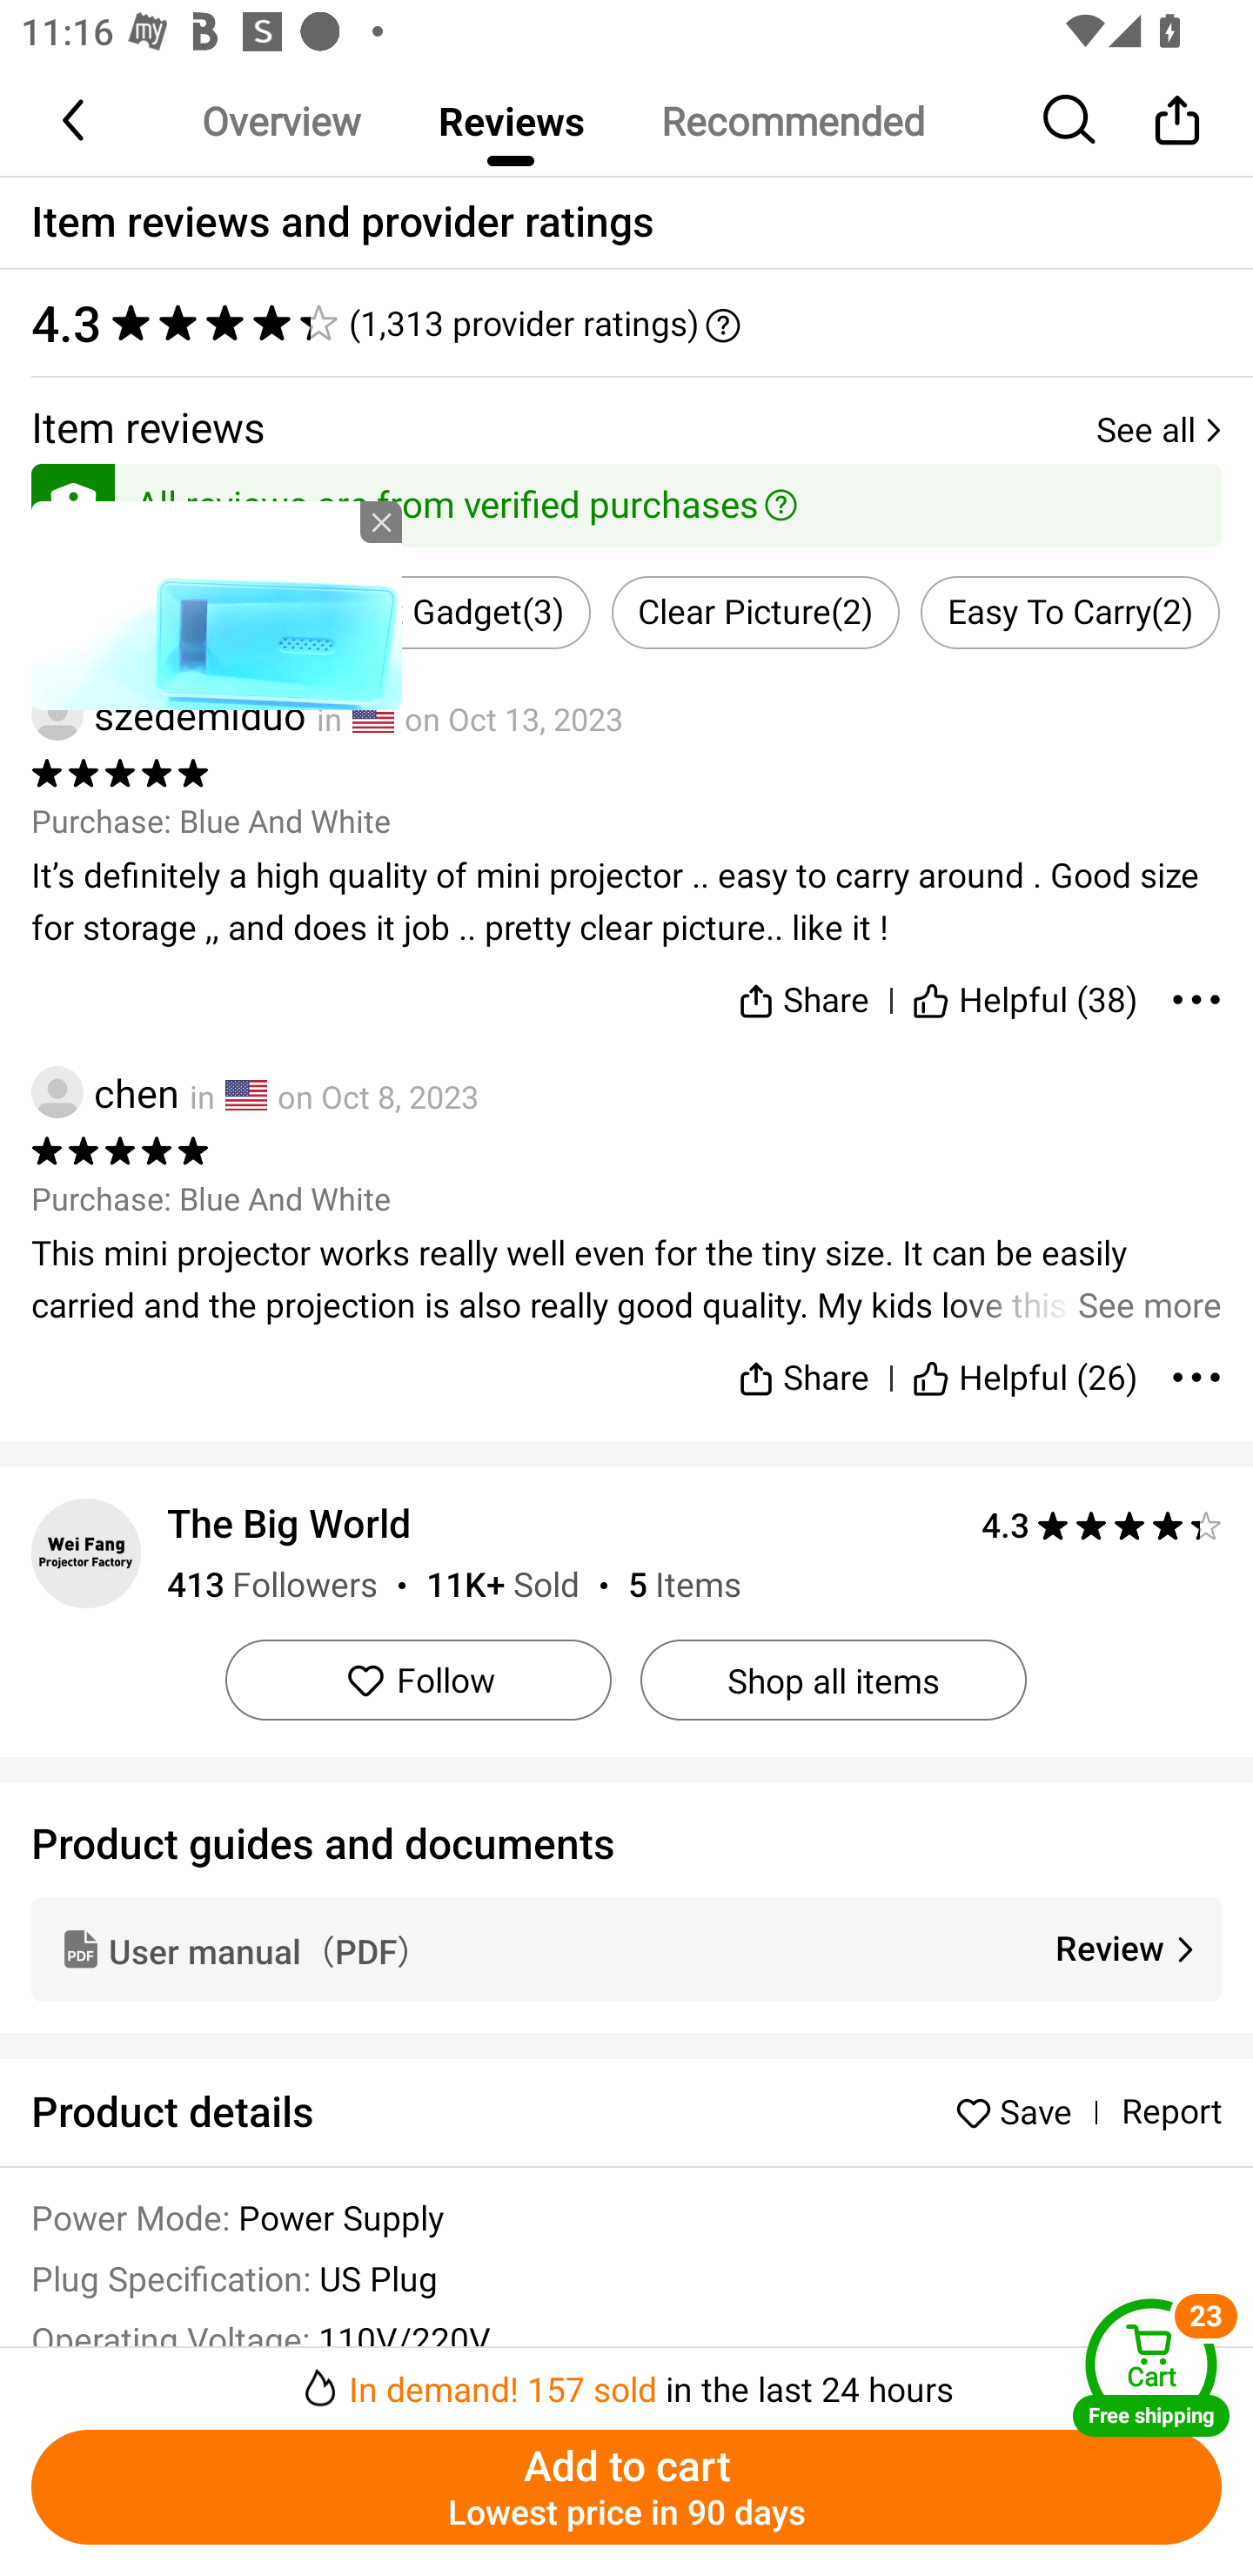 The width and height of the screenshot is (1253, 2576). What do you see at coordinates (511, 120) in the screenshot?
I see `Reviews` at bounding box center [511, 120].